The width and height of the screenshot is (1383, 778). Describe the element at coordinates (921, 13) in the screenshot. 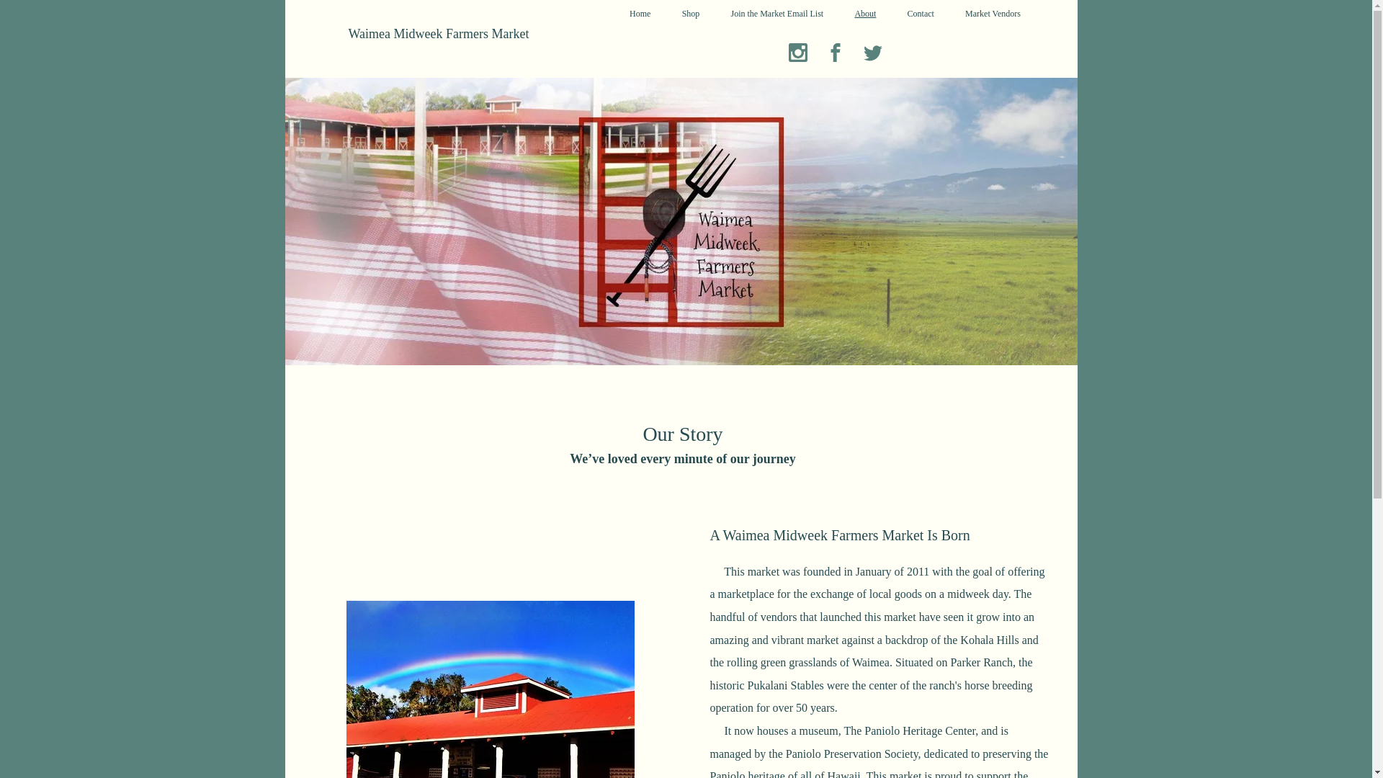

I see `Contact` at that location.